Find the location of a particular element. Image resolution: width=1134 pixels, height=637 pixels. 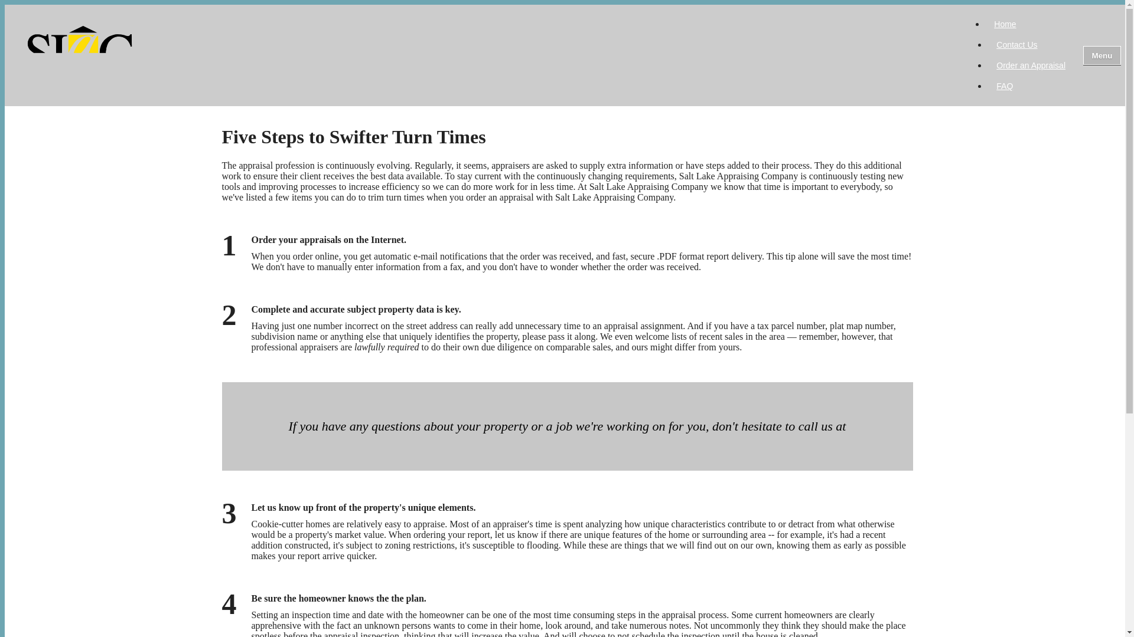

Menu is located at coordinates (1102, 55).